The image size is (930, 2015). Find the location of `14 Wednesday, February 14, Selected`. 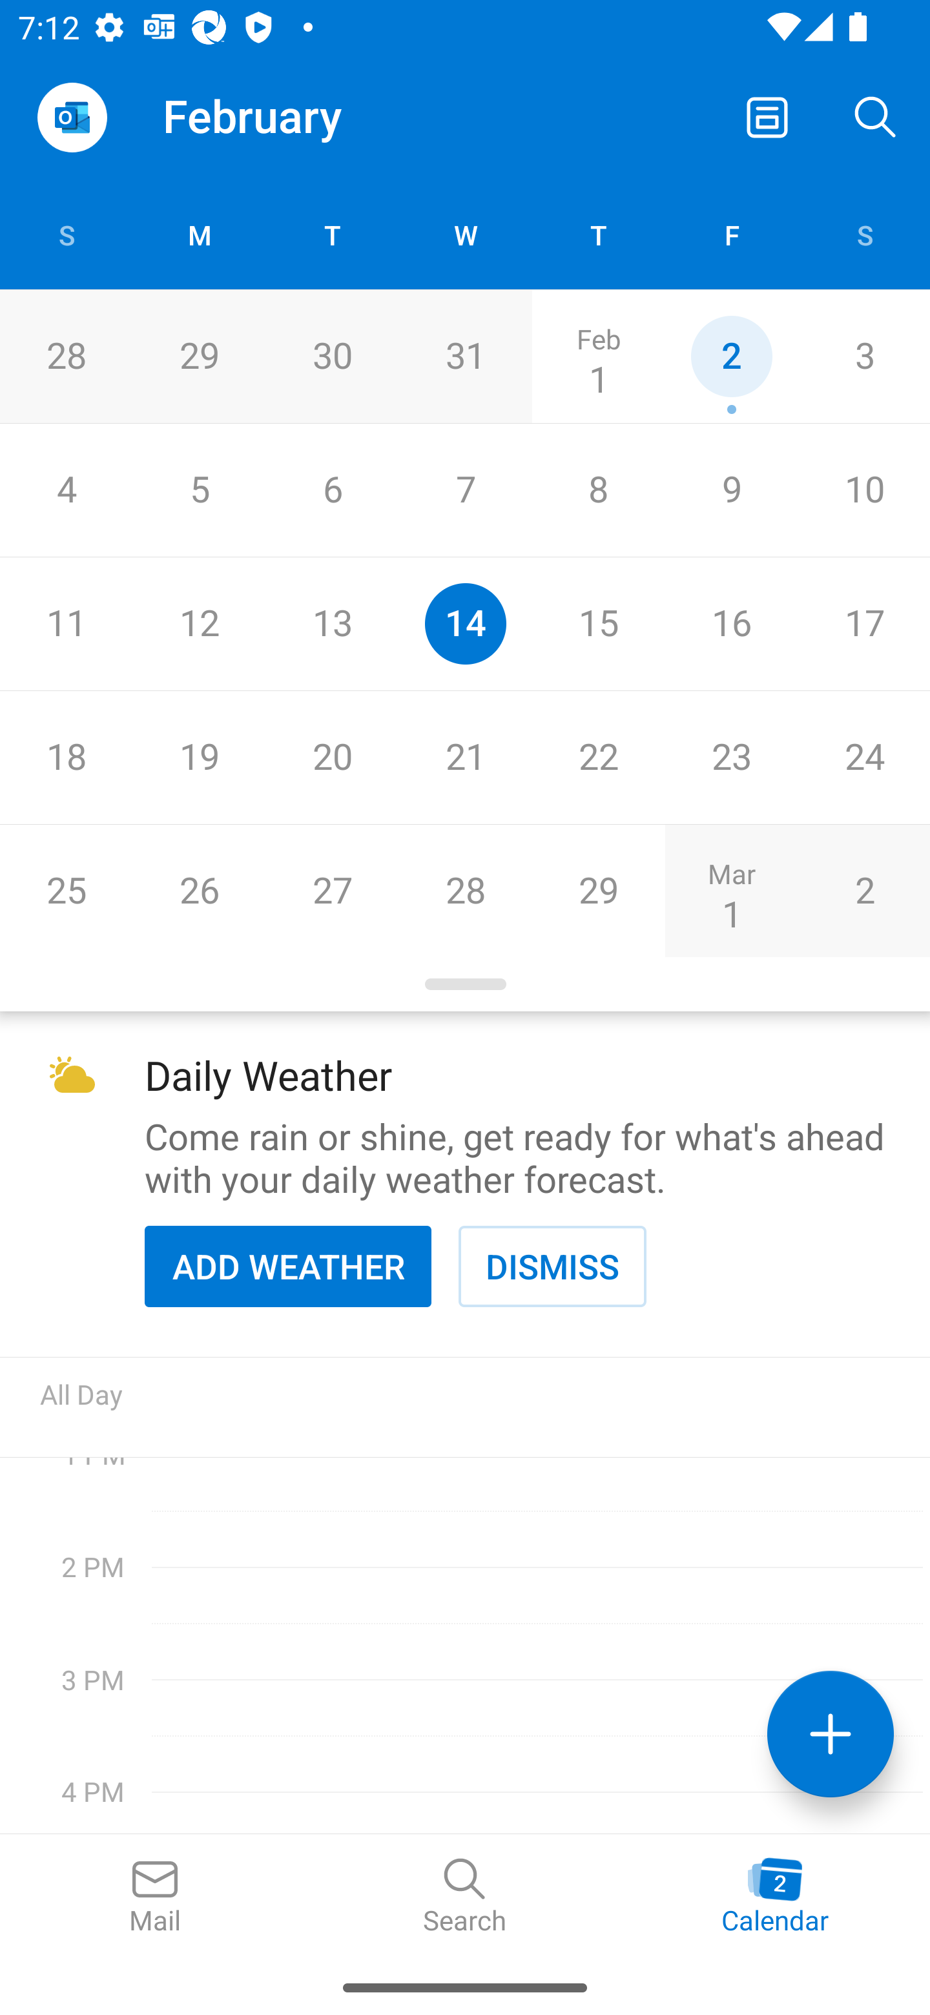

14 Wednesday, February 14, Selected is located at coordinates (465, 625).